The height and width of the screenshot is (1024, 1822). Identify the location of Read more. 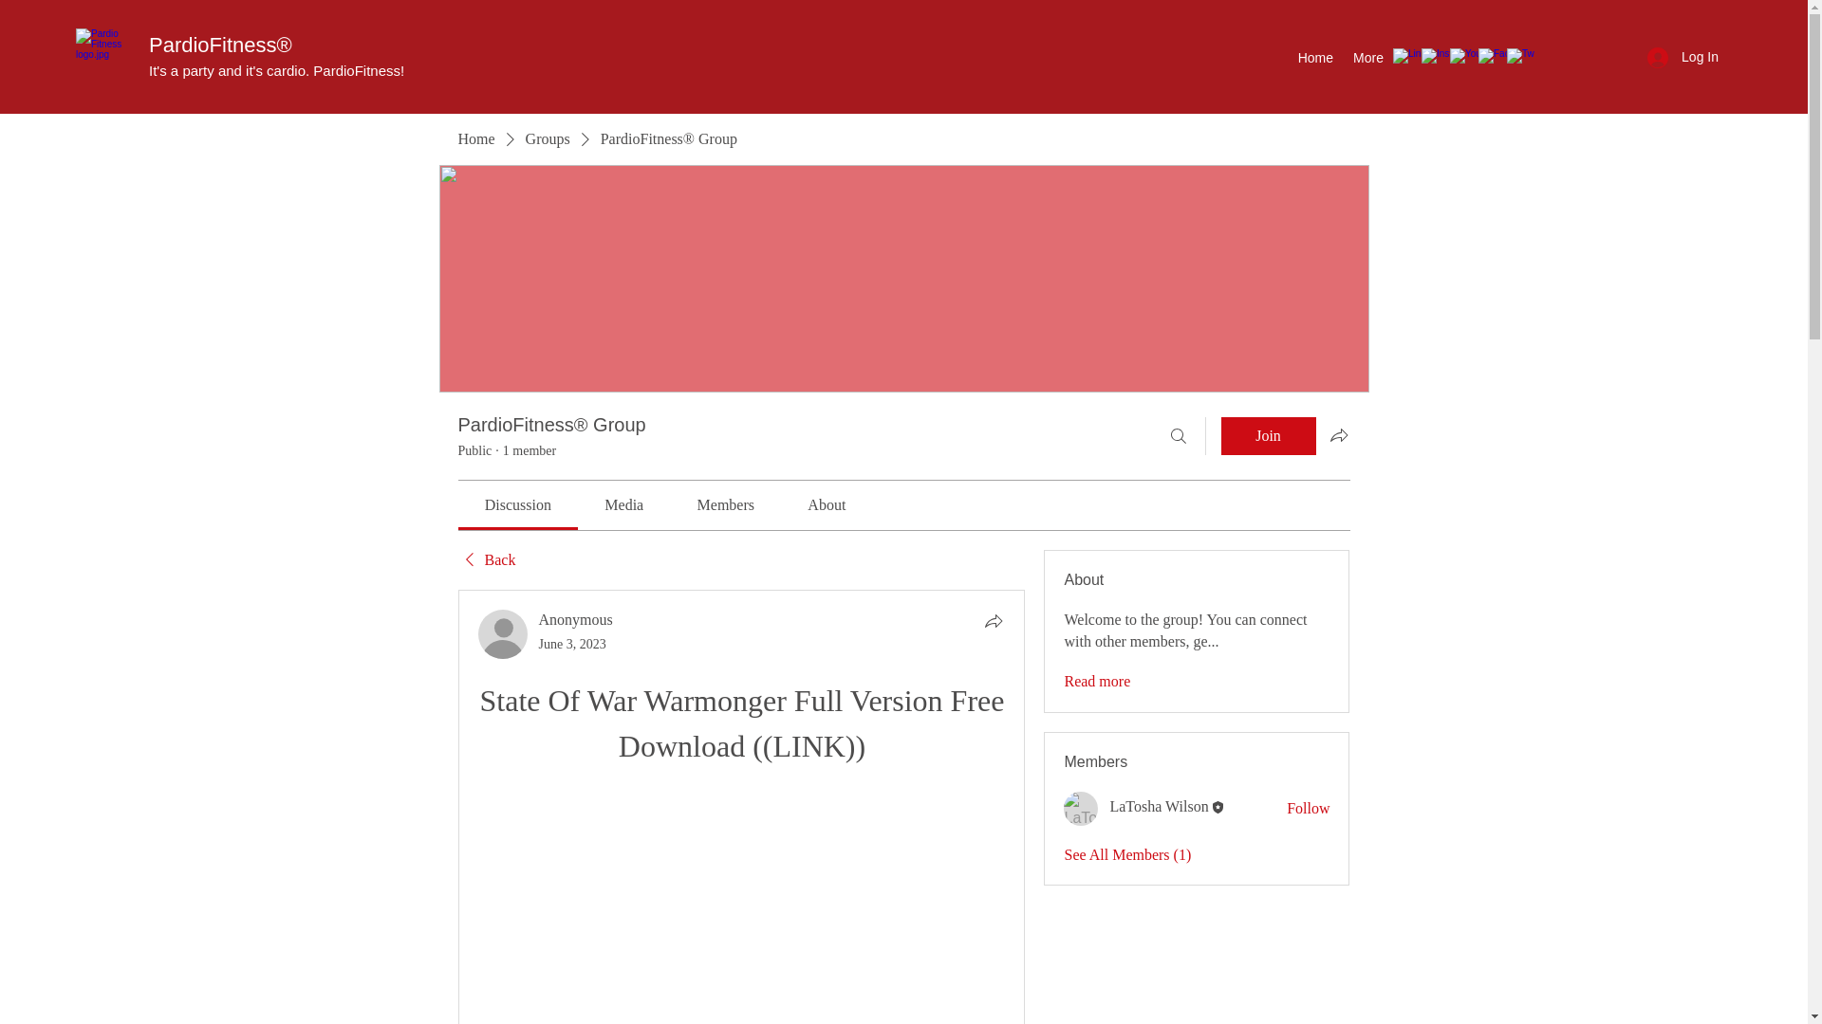
(1097, 682).